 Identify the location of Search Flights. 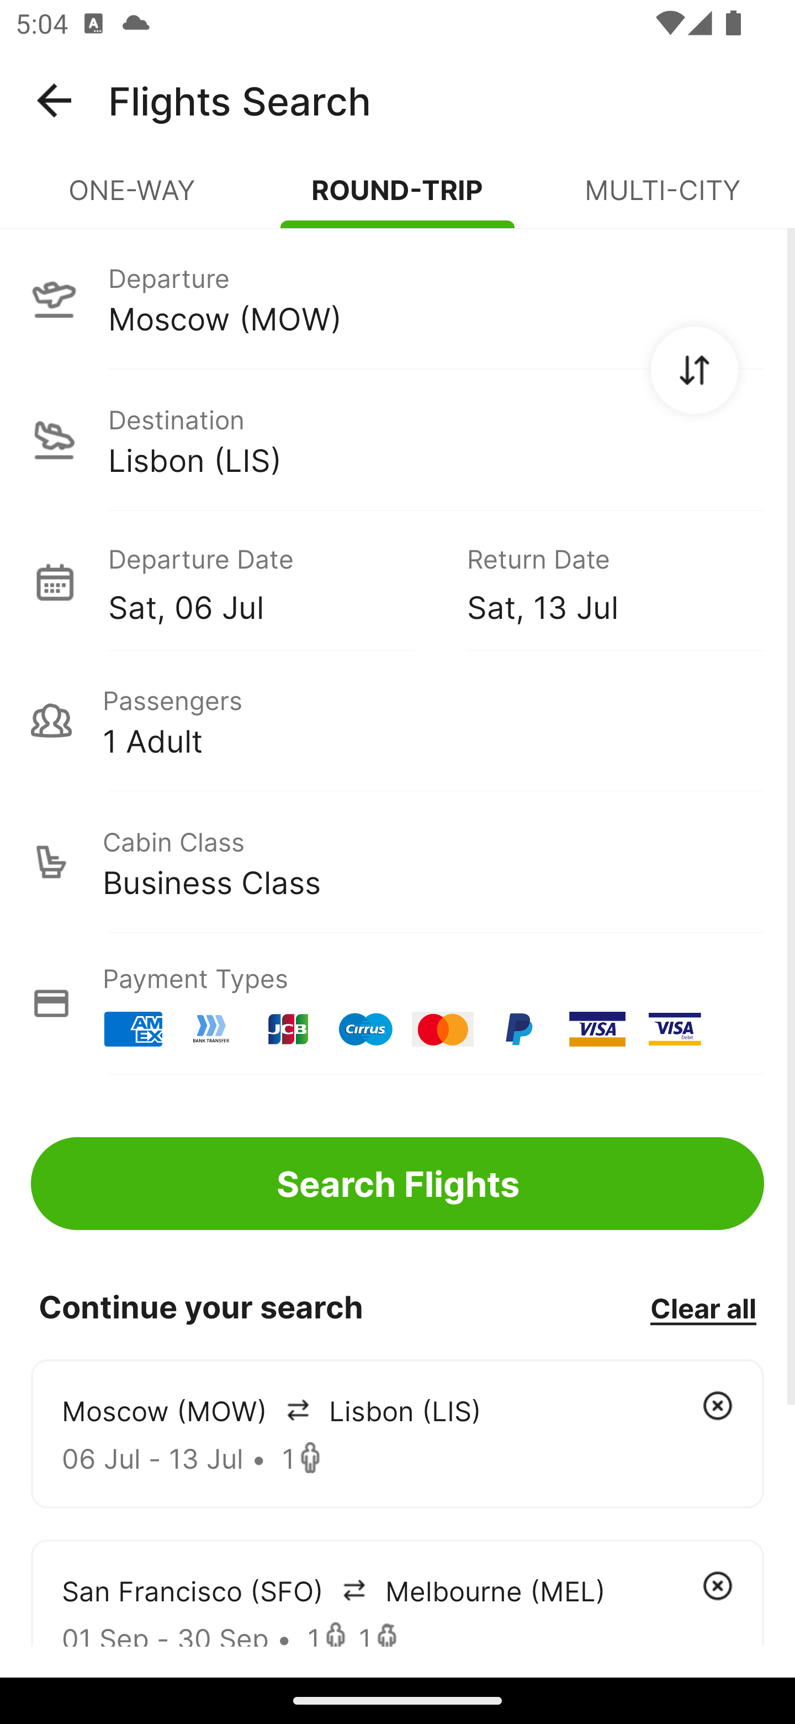
(397, 1184).